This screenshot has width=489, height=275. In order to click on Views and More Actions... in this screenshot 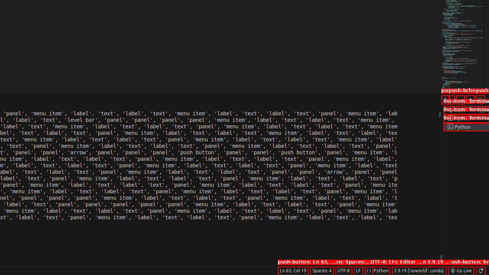, I will do `click(460, 99)`.